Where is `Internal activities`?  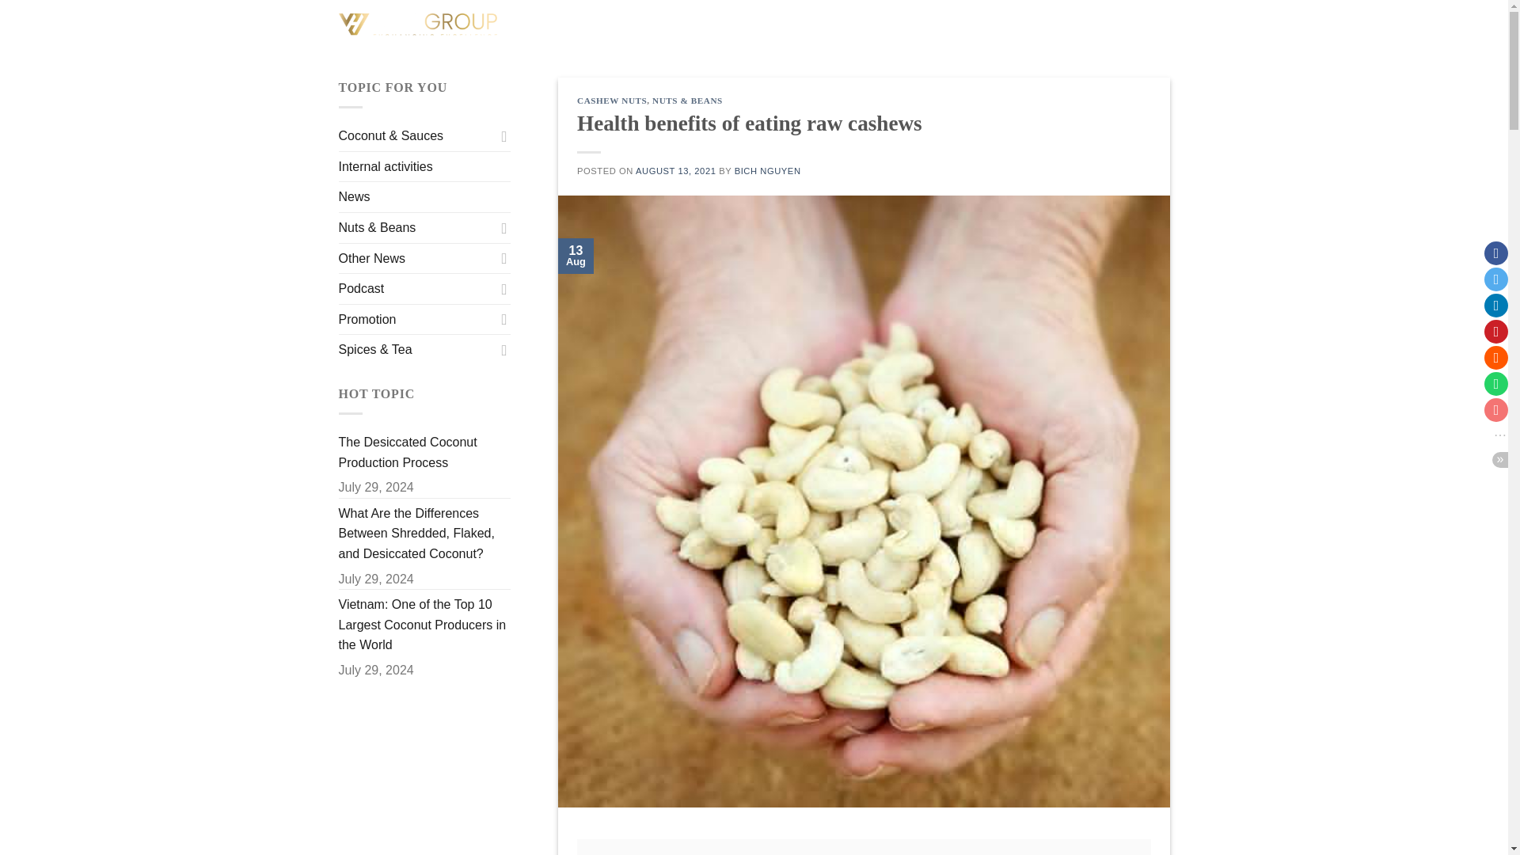 Internal activities is located at coordinates (386, 167).